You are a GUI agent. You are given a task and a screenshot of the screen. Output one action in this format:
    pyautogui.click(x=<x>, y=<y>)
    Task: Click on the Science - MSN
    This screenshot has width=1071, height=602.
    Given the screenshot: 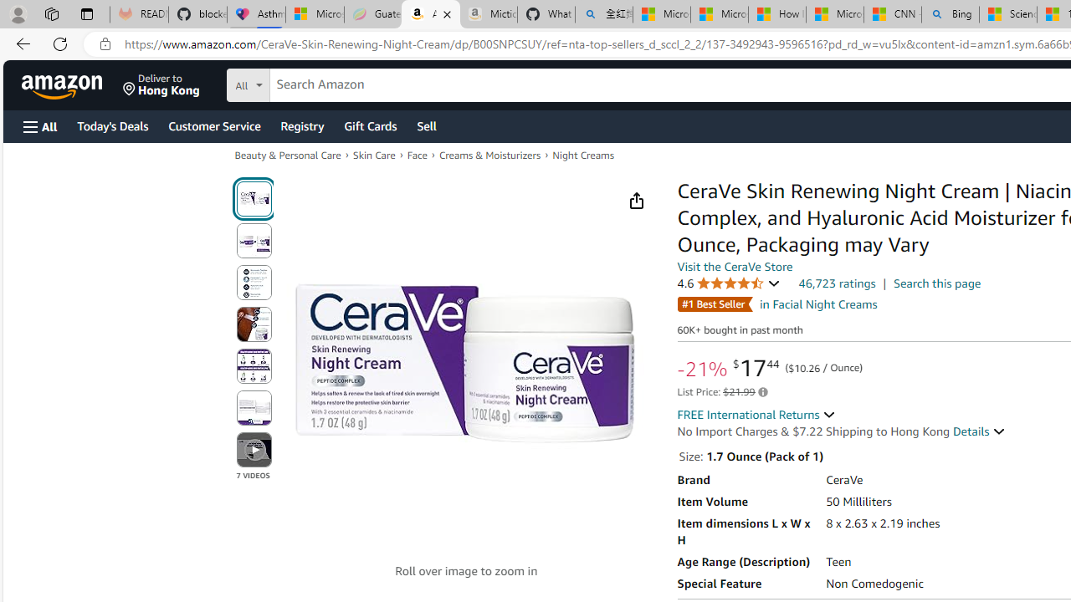 What is the action you would take?
    pyautogui.click(x=1008, y=15)
    